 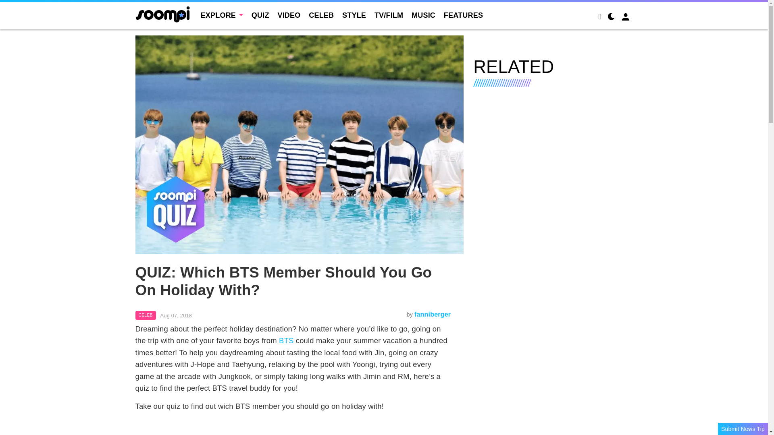 I want to click on fanniberger, so click(x=432, y=314).